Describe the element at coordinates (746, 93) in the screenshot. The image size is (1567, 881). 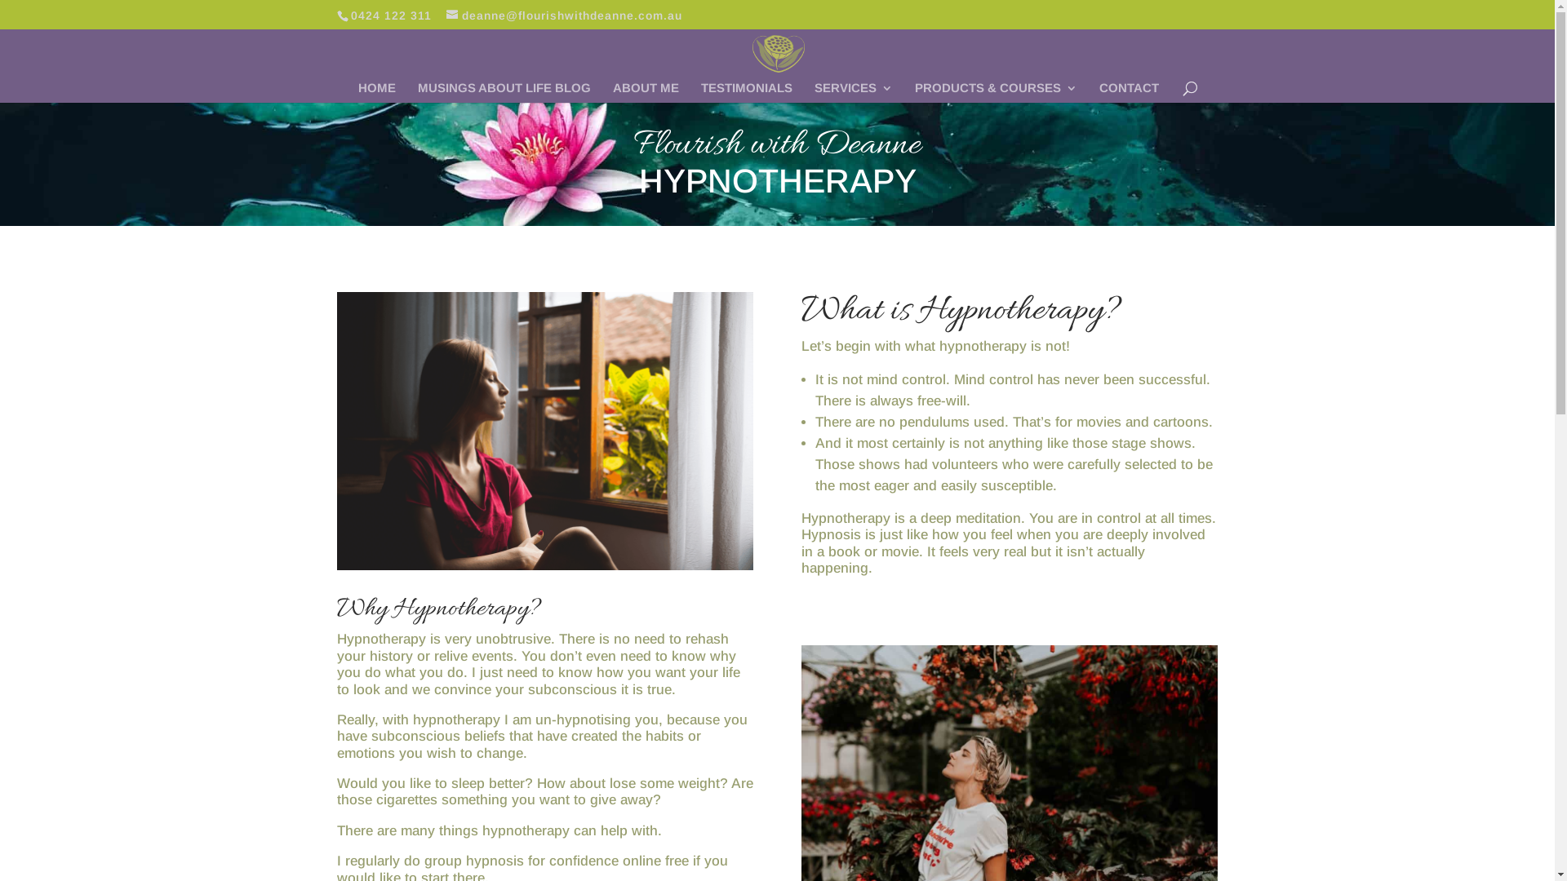
I see `TESTIMONIALS` at that location.